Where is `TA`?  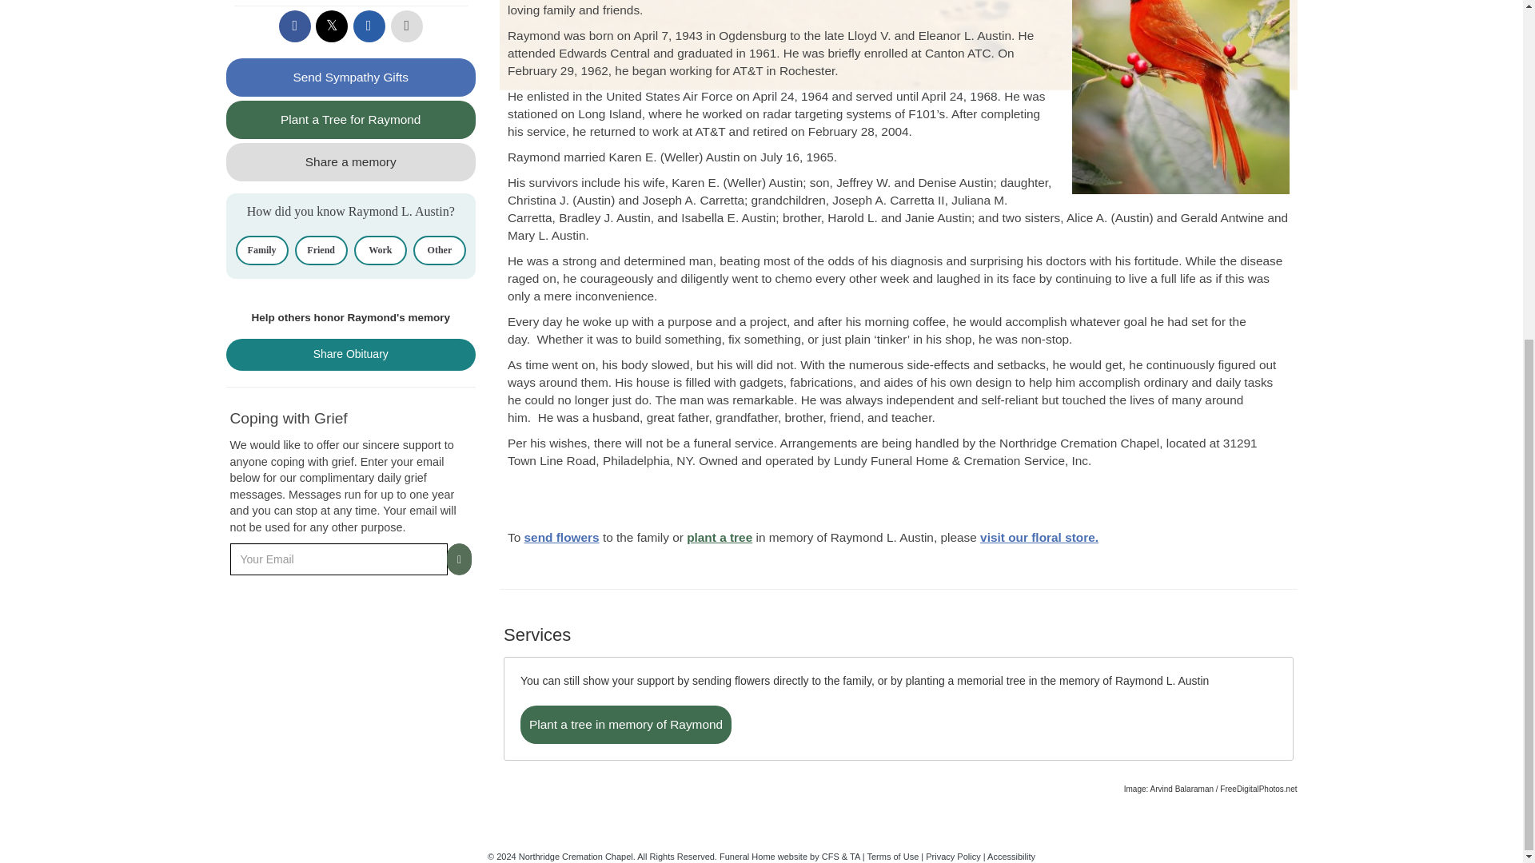
TA is located at coordinates (855, 856).